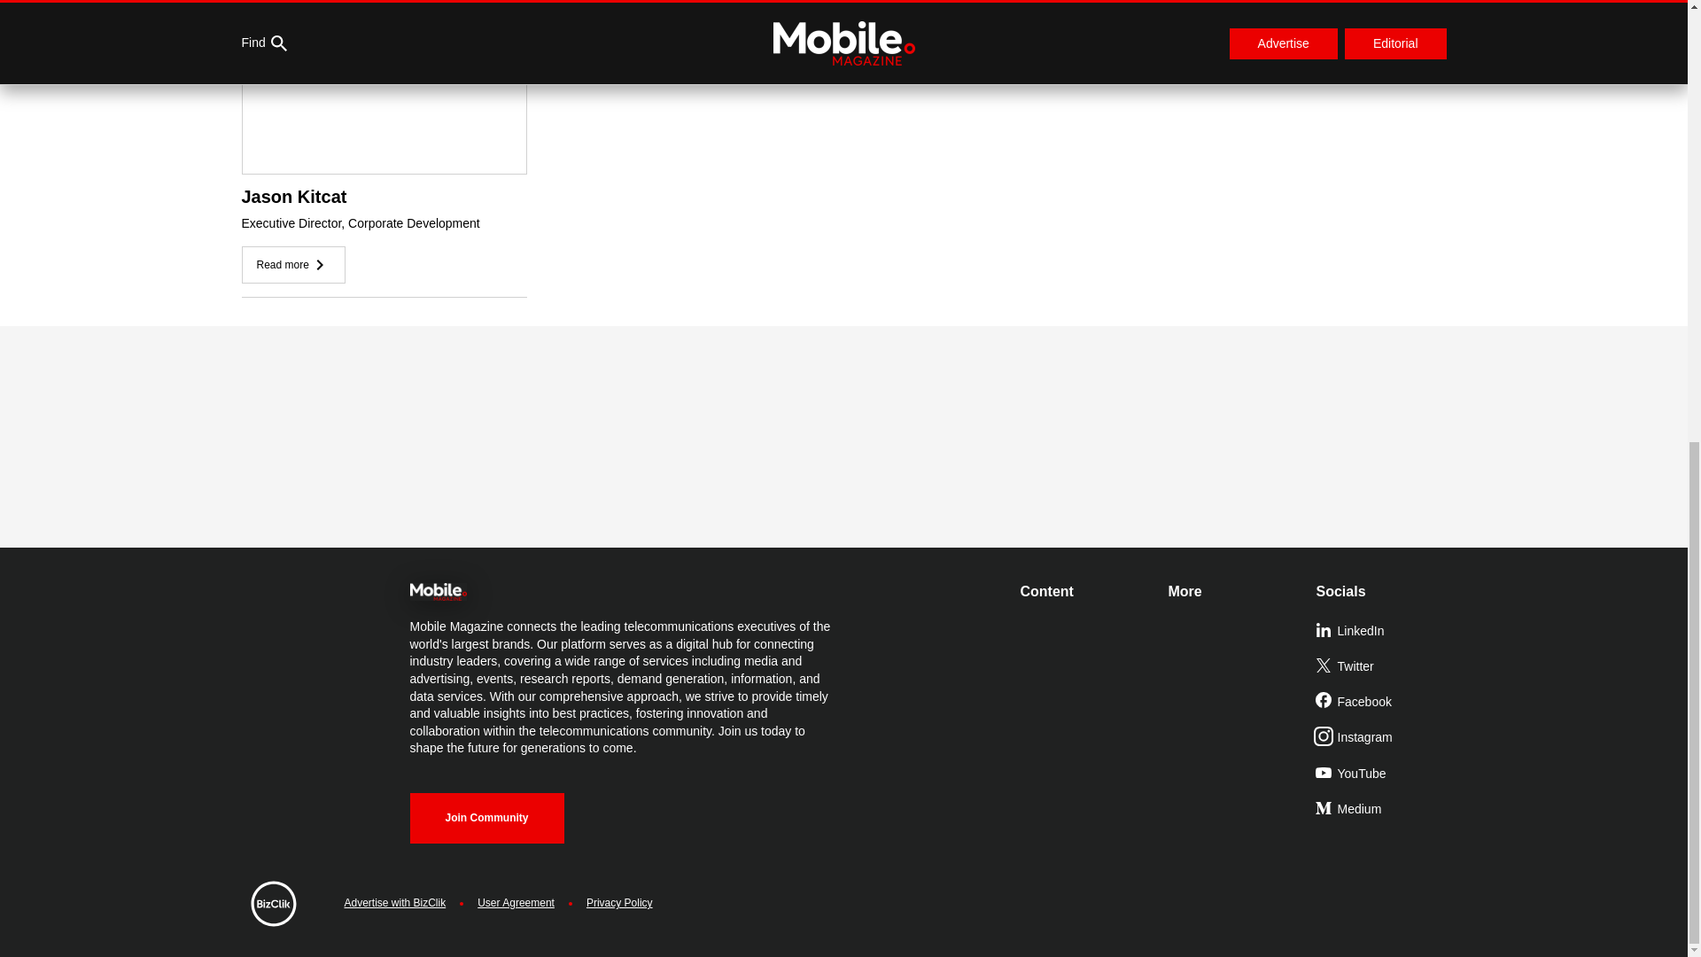  Describe the element at coordinates (1382, 667) in the screenshot. I see `Twitter` at that location.